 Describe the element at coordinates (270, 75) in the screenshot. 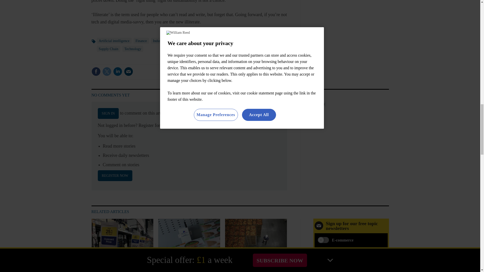

I see `No comments` at that location.